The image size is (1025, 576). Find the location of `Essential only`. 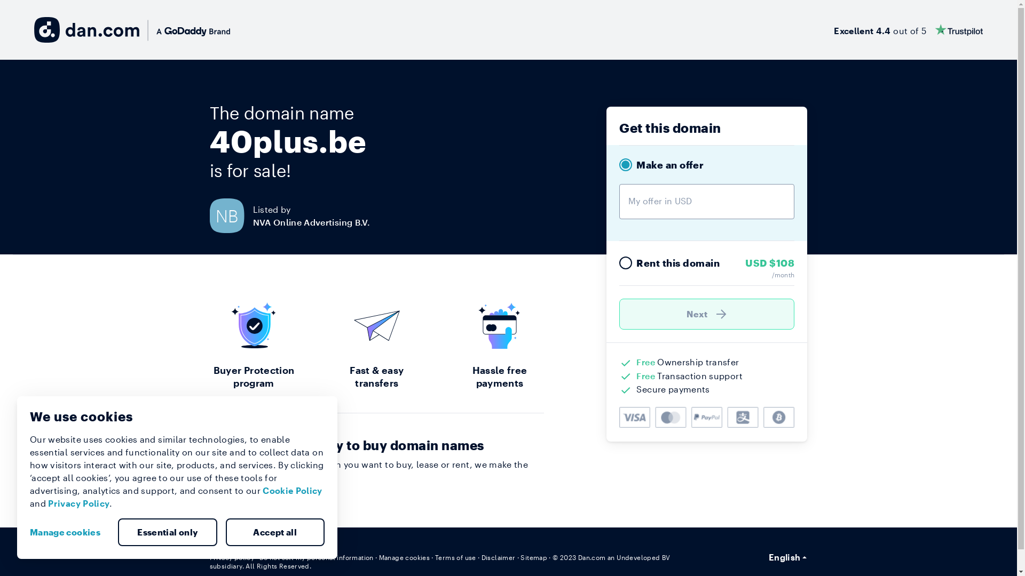

Essential only is located at coordinates (168, 532).